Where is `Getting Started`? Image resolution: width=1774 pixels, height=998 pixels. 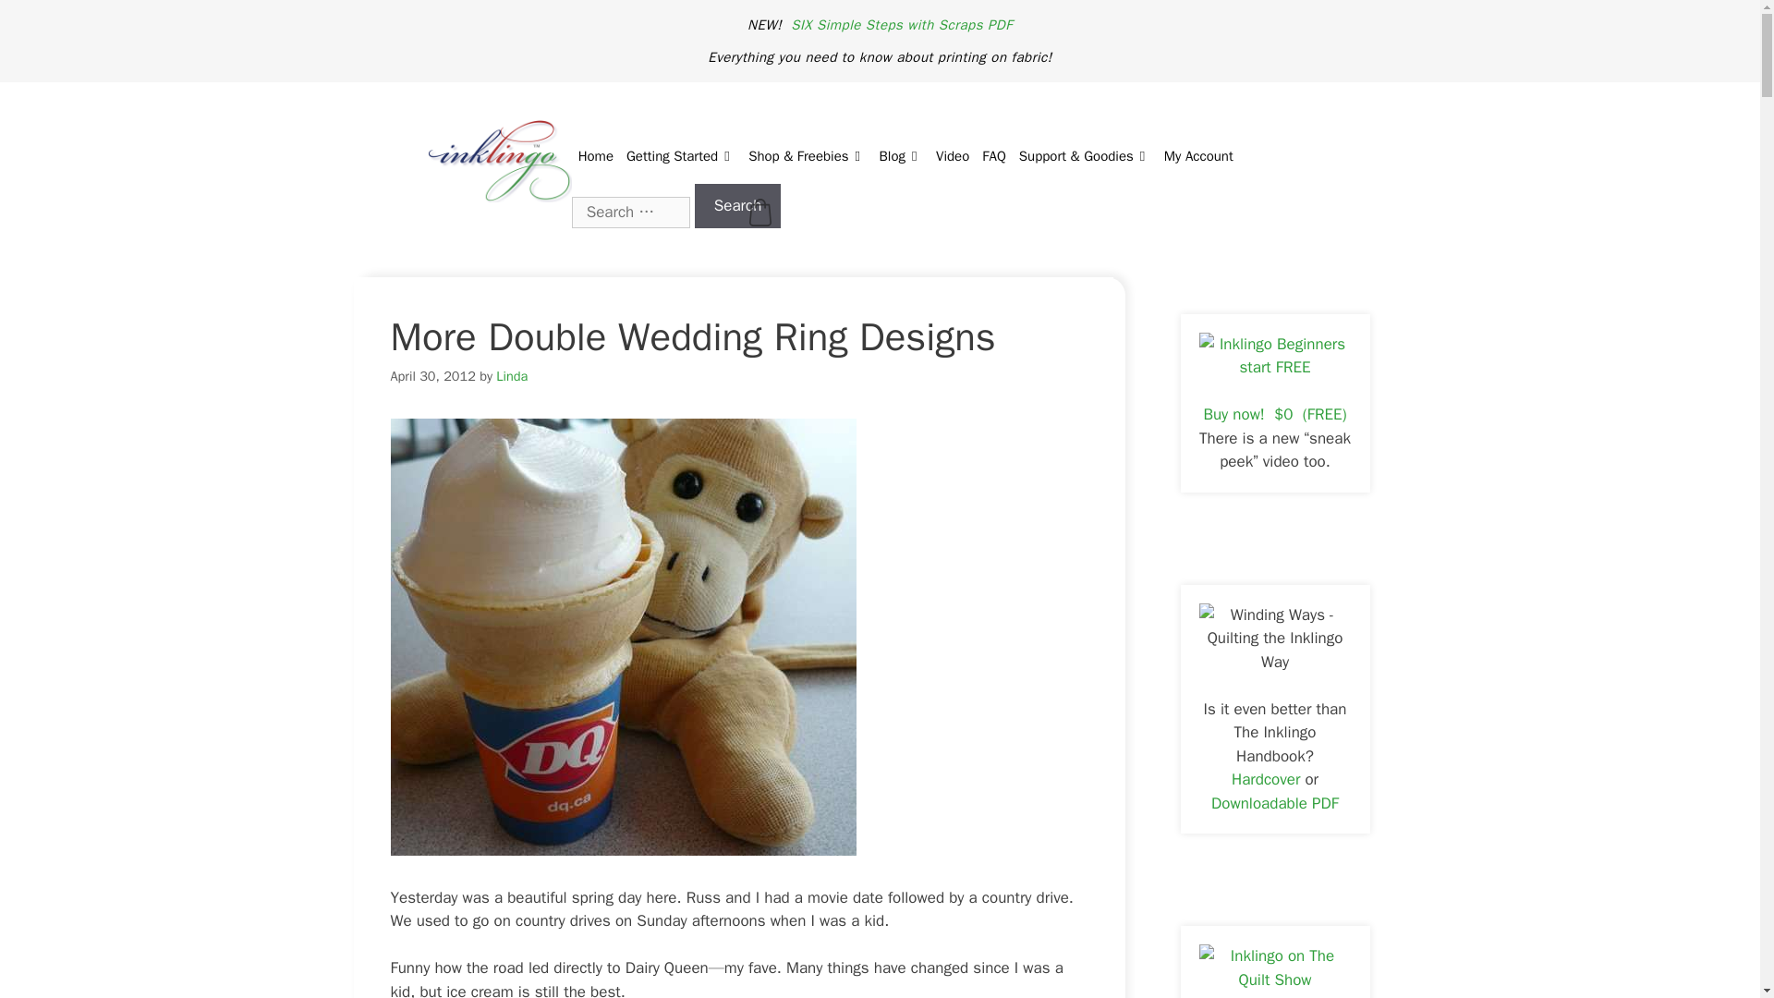
Getting Started is located at coordinates (680, 155).